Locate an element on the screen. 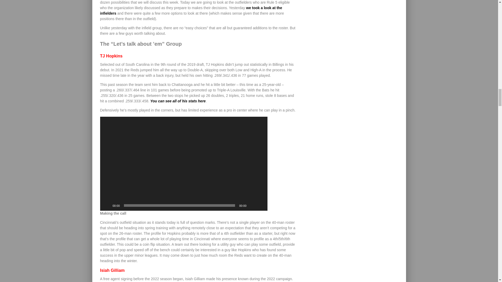 This screenshot has height=282, width=502. Play is located at coordinates (107, 205).